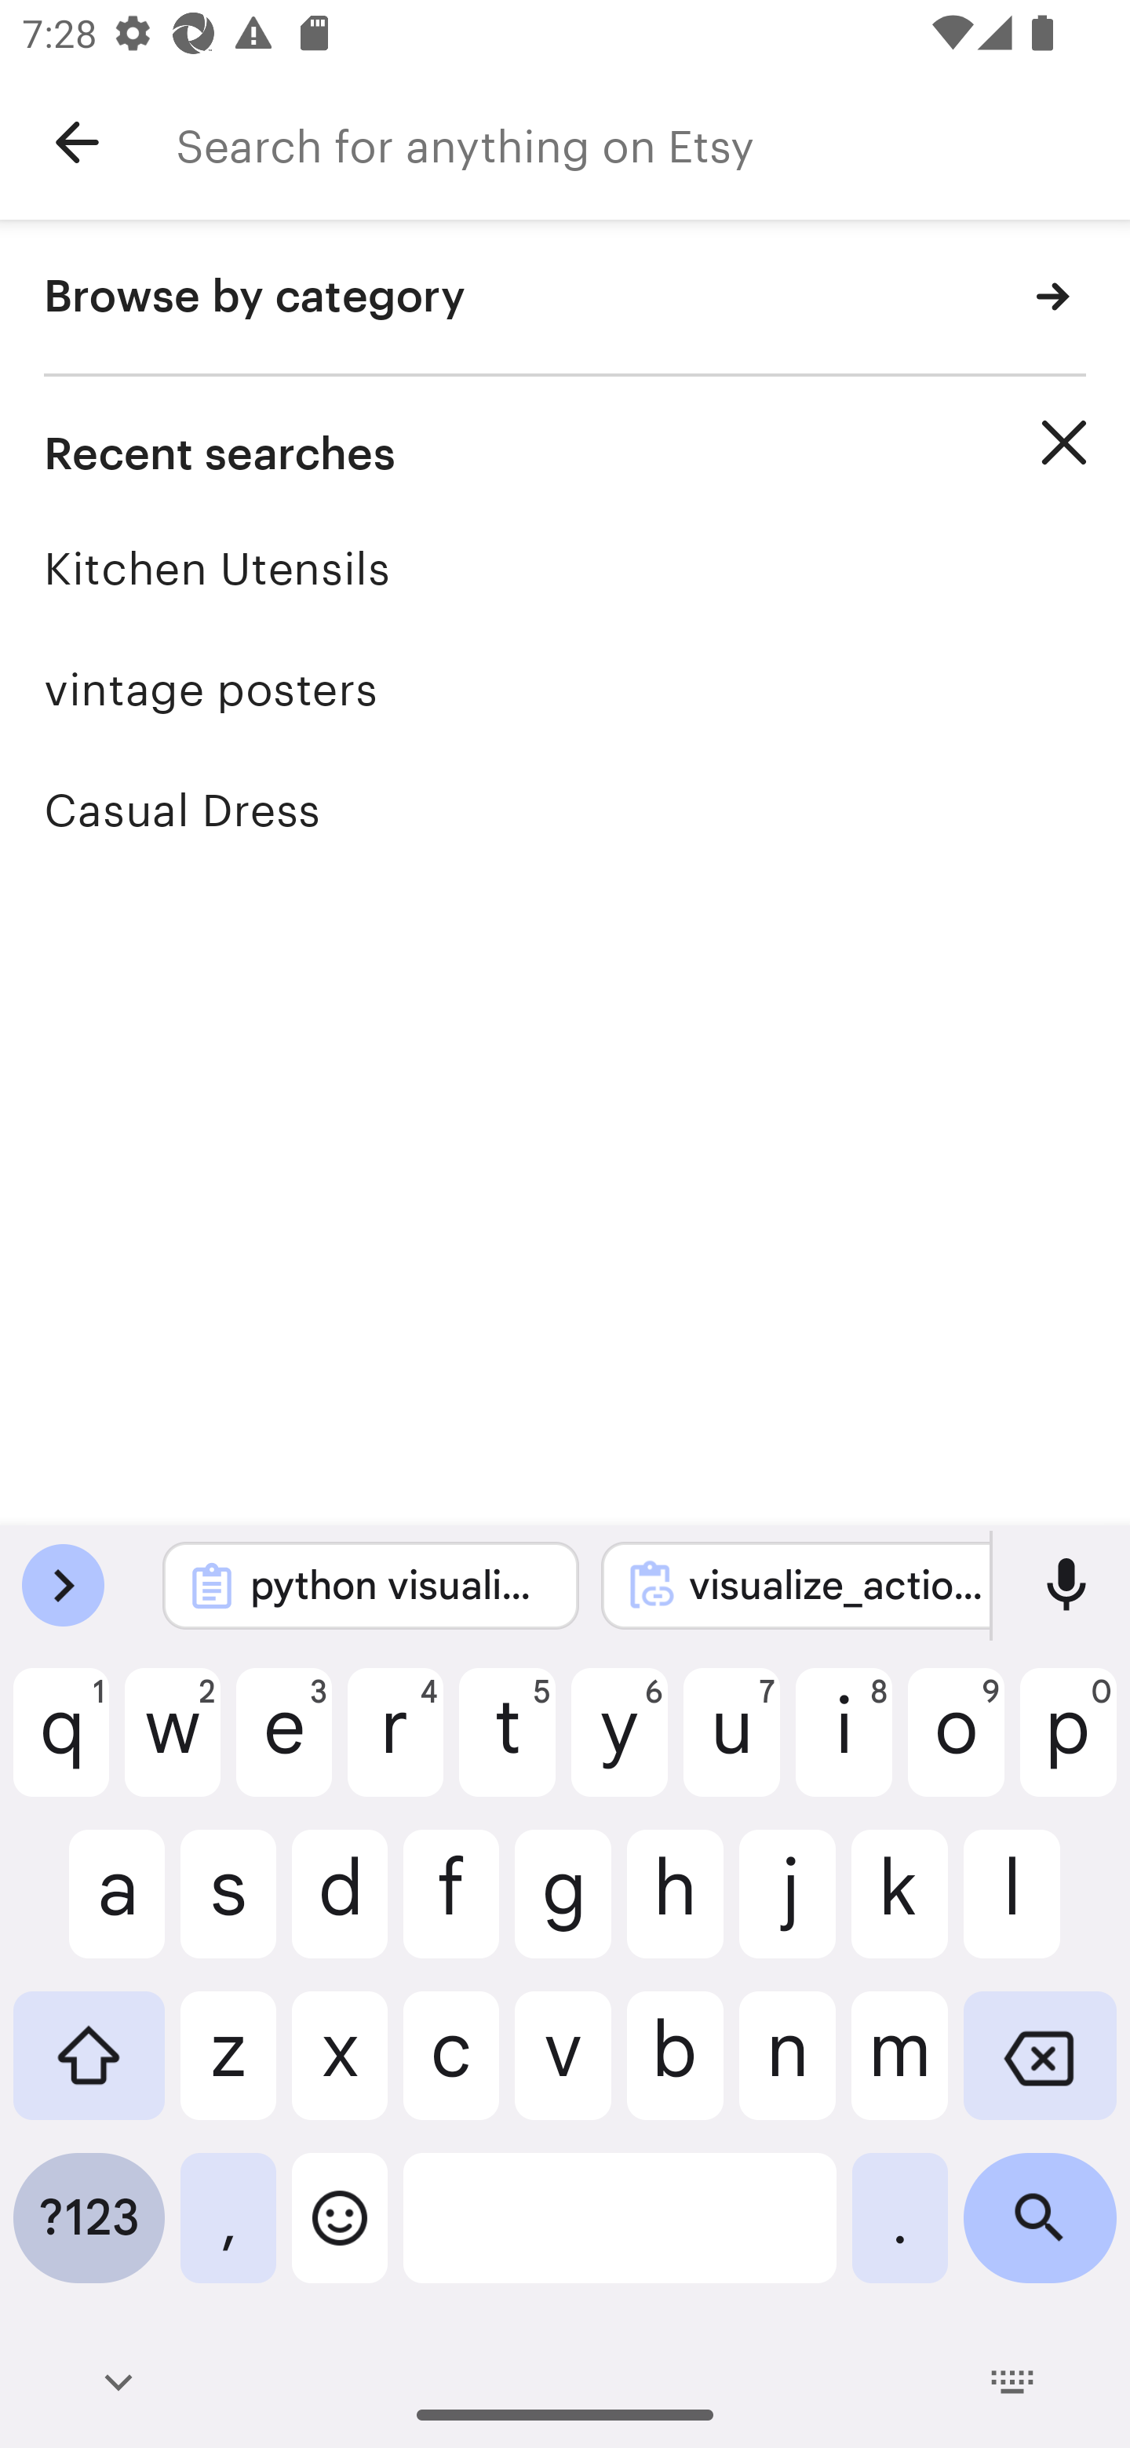 The height and width of the screenshot is (2448, 1130). What do you see at coordinates (1064, 443) in the screenshot?
I see `Clear` at bounding box center [1064, 443].